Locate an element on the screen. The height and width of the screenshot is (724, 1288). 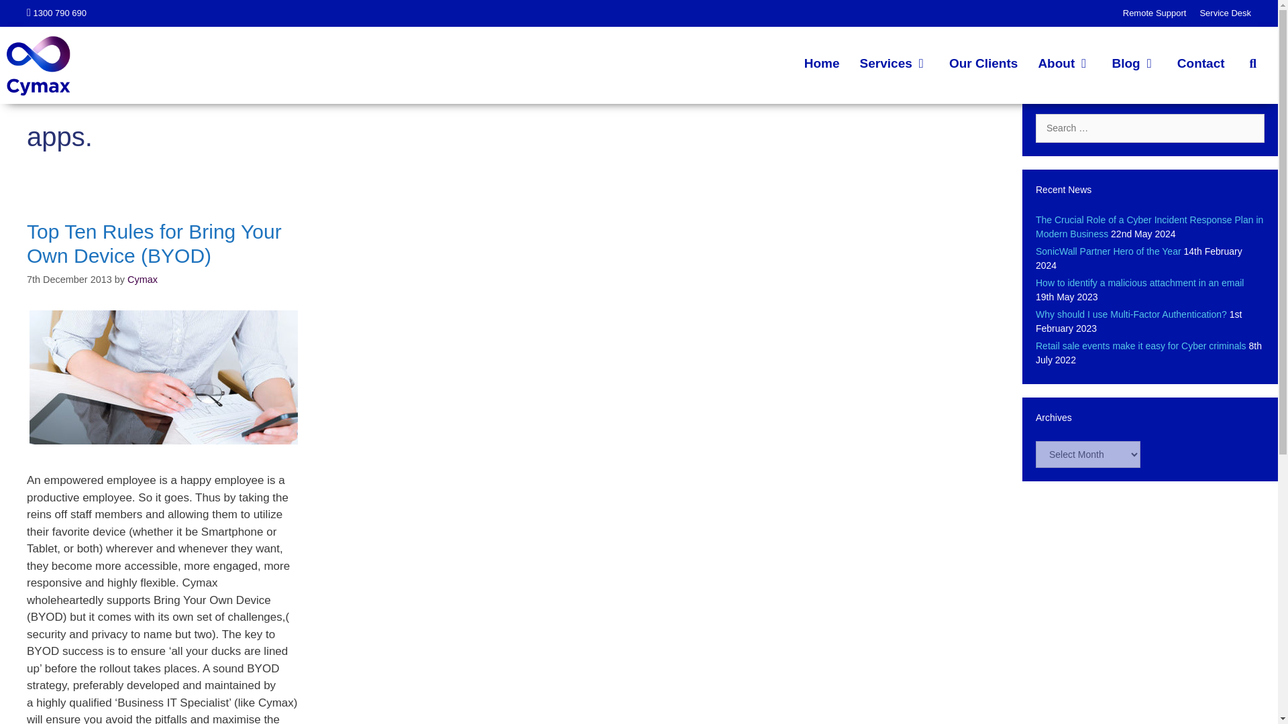
1300 790 690 is located at coordinates (59, 13).